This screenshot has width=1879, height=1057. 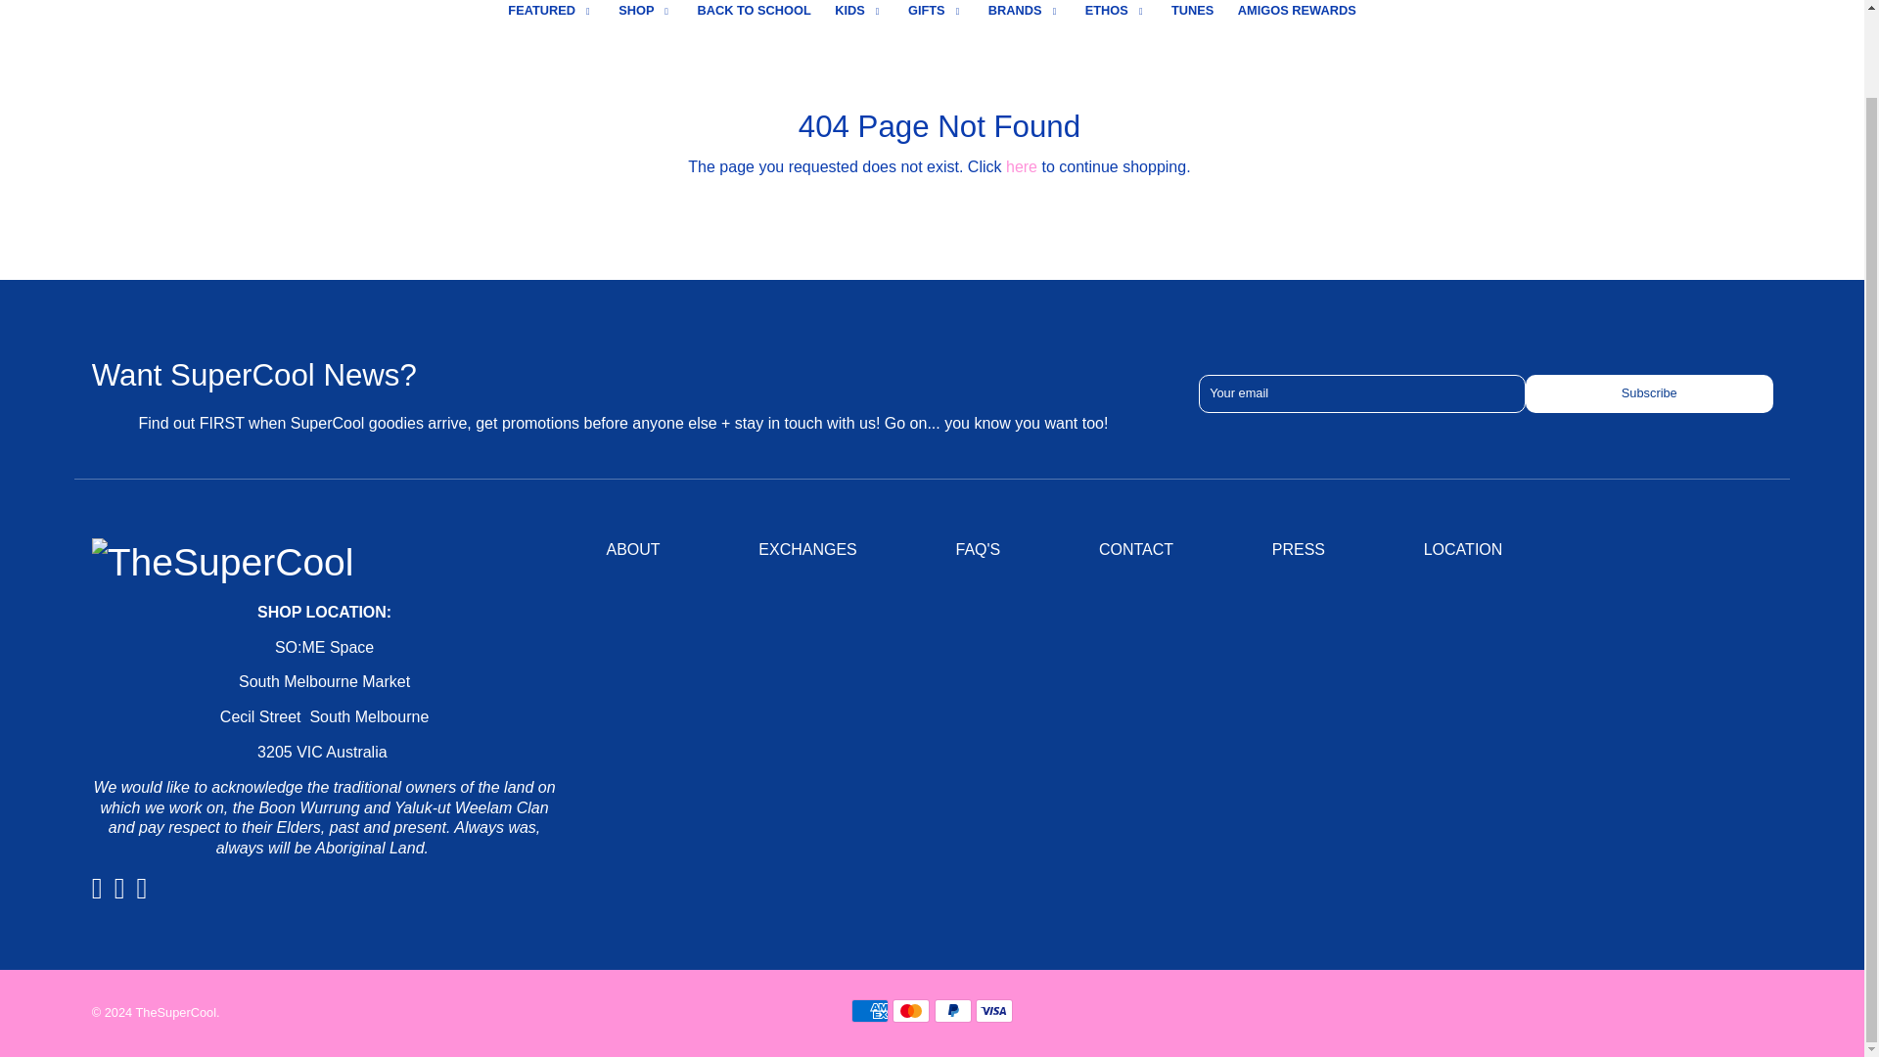 What do you see at coordinates (550, 15) in the screenshot?
I see `FEATURED` at bounding box center [550, 15].